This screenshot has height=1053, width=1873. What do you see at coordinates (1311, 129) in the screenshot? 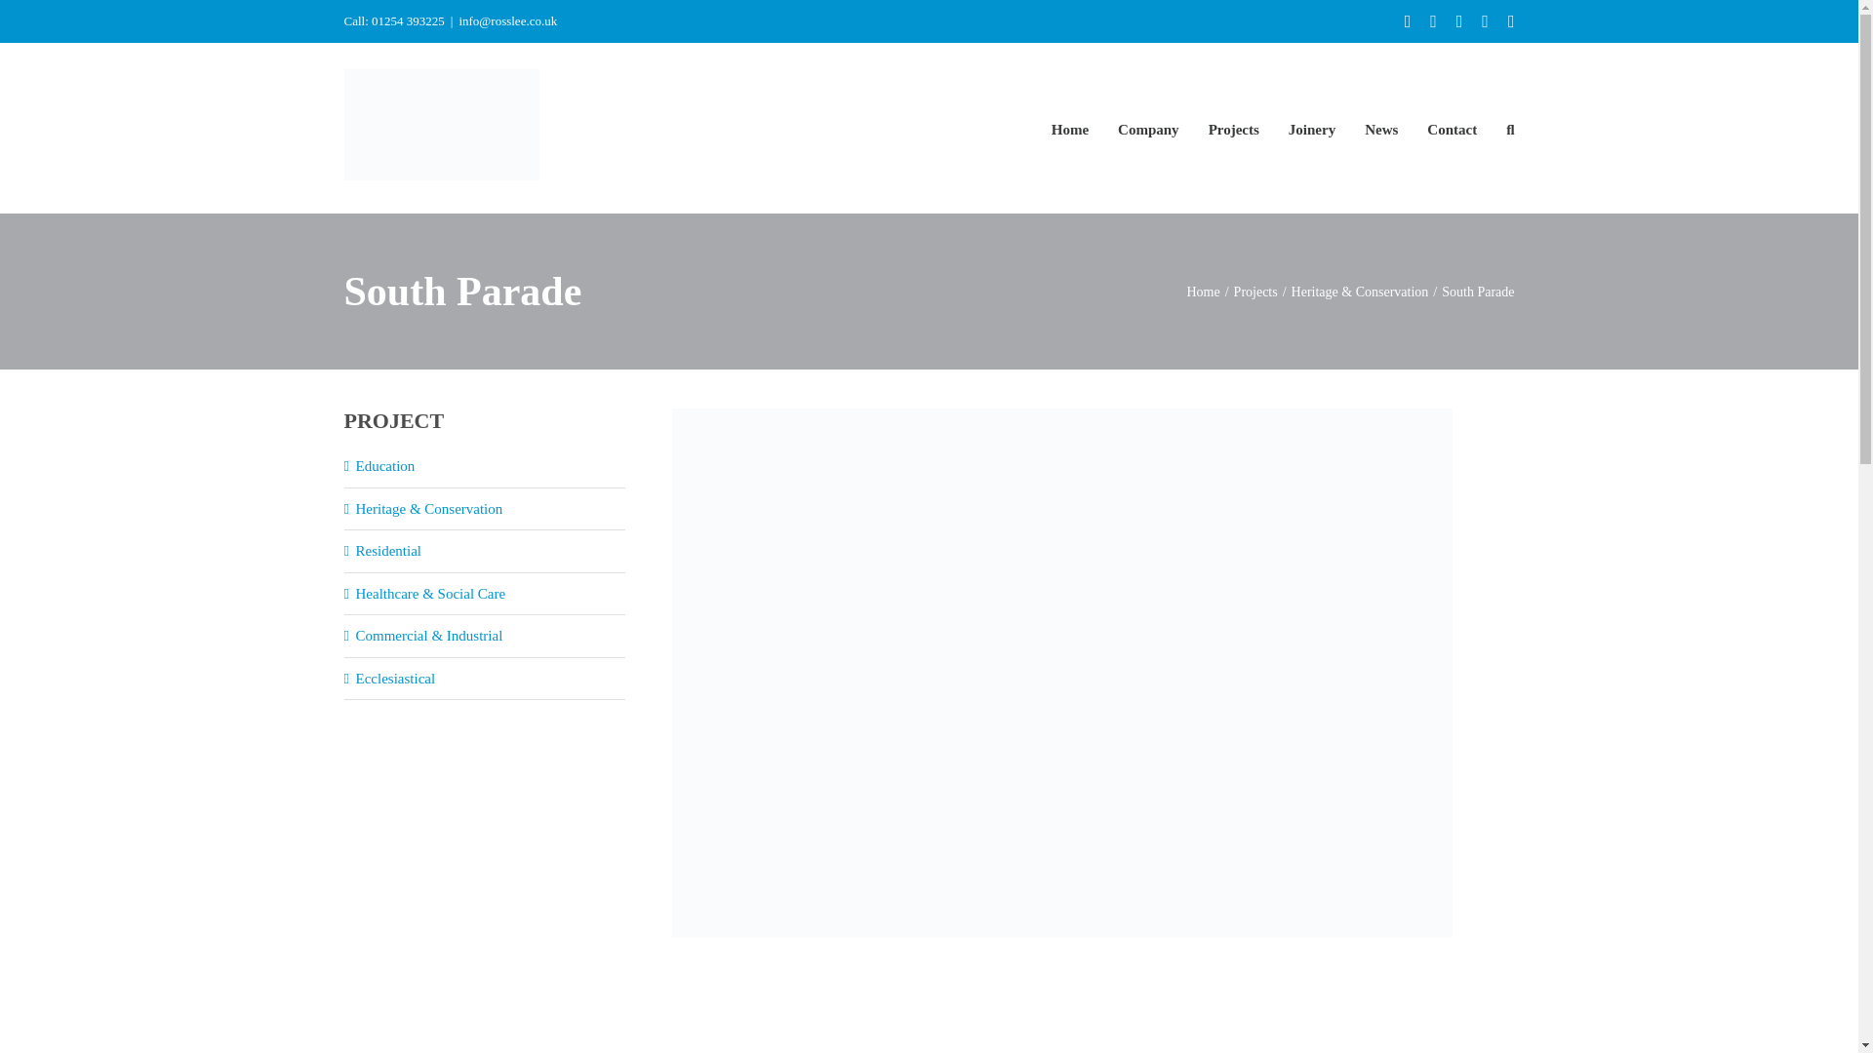
I see `Joinery` at bounding box center [1311, 129].